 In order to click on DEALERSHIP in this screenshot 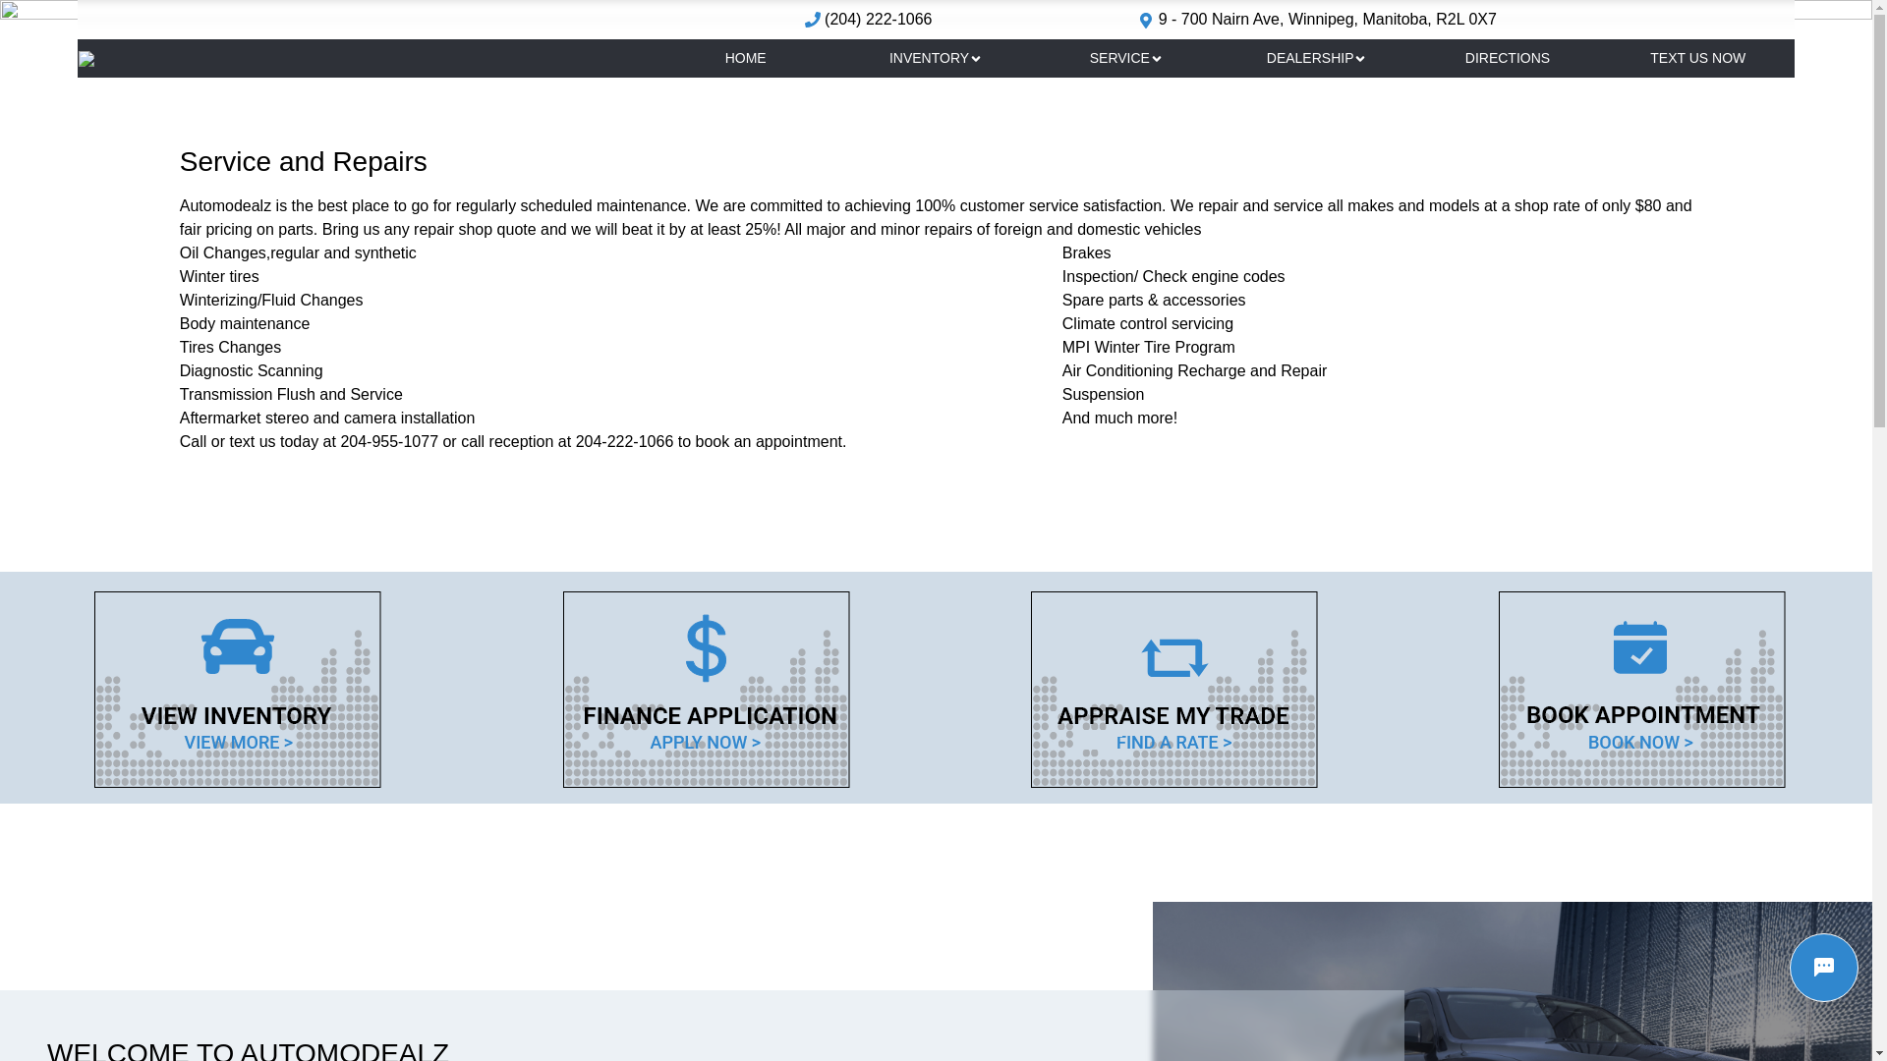, I will do `click(1317, 58)`.